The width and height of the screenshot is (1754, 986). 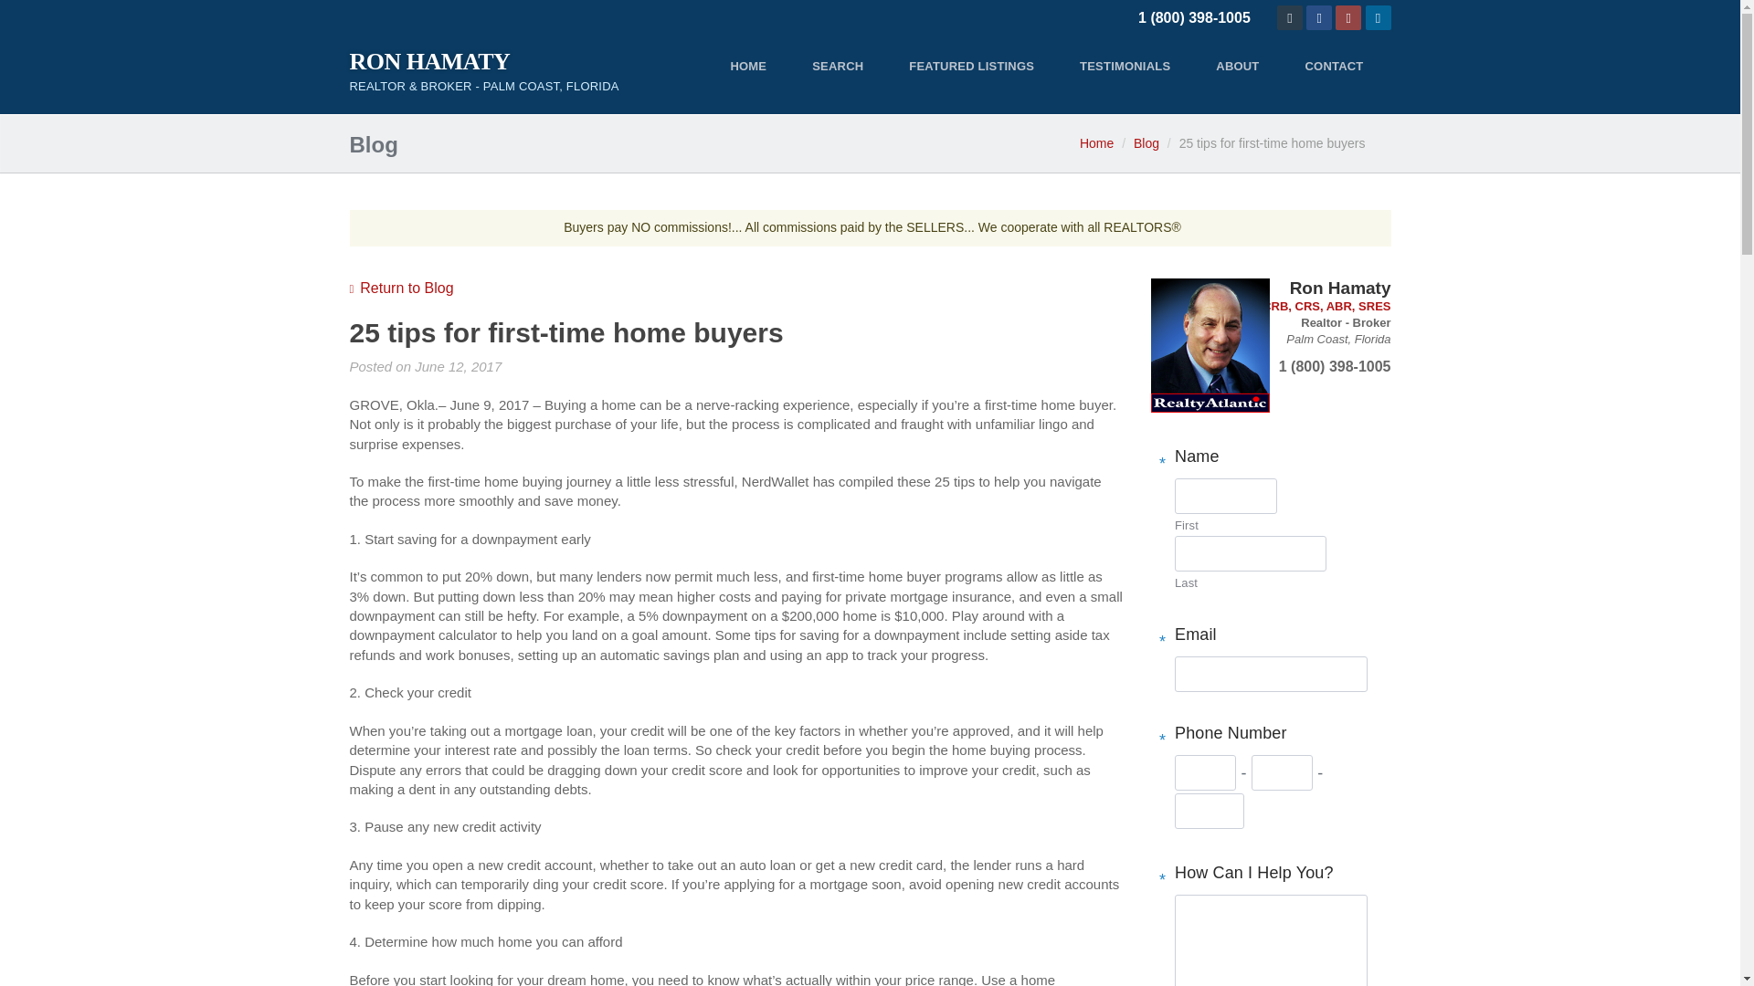 What do you see at coordinates (1210, 345) in the screenshot?
I see `Contact Ron` at bounding box center [1210, 345].